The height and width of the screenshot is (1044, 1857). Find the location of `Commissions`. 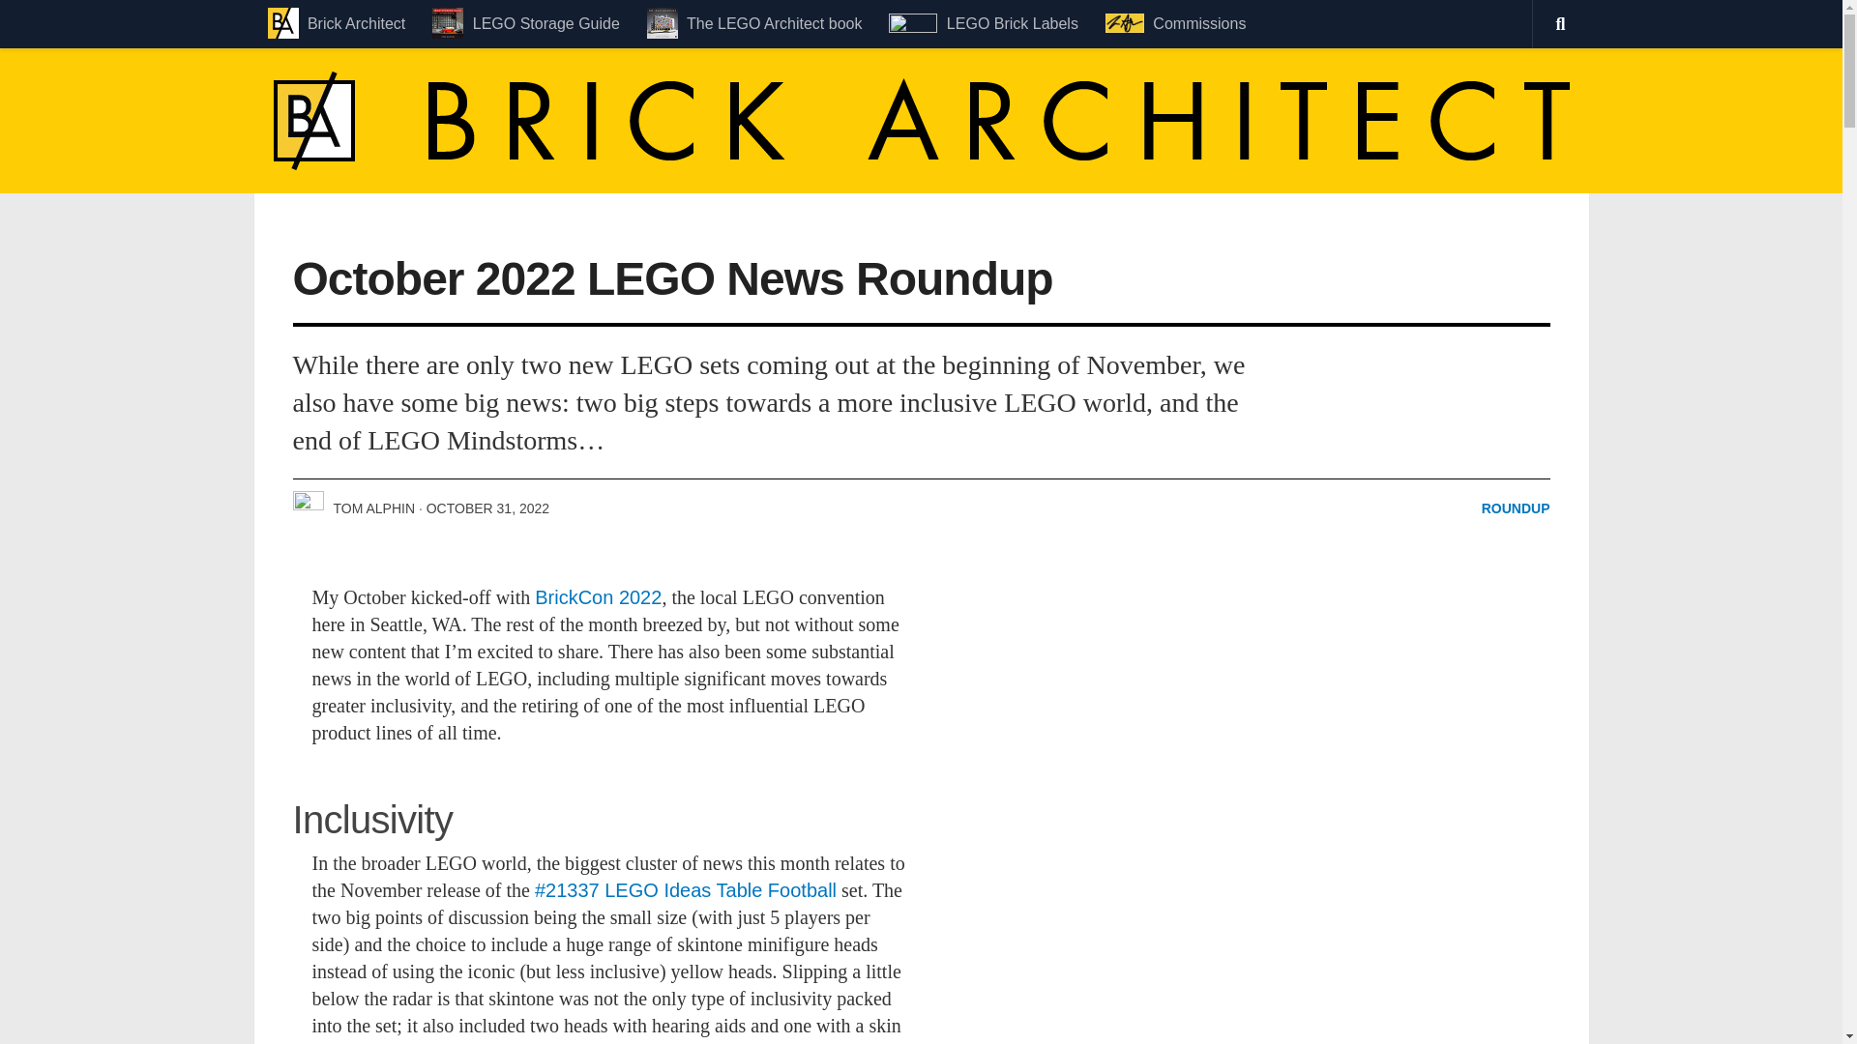

Commissions is located at coordinates (1174, 23).